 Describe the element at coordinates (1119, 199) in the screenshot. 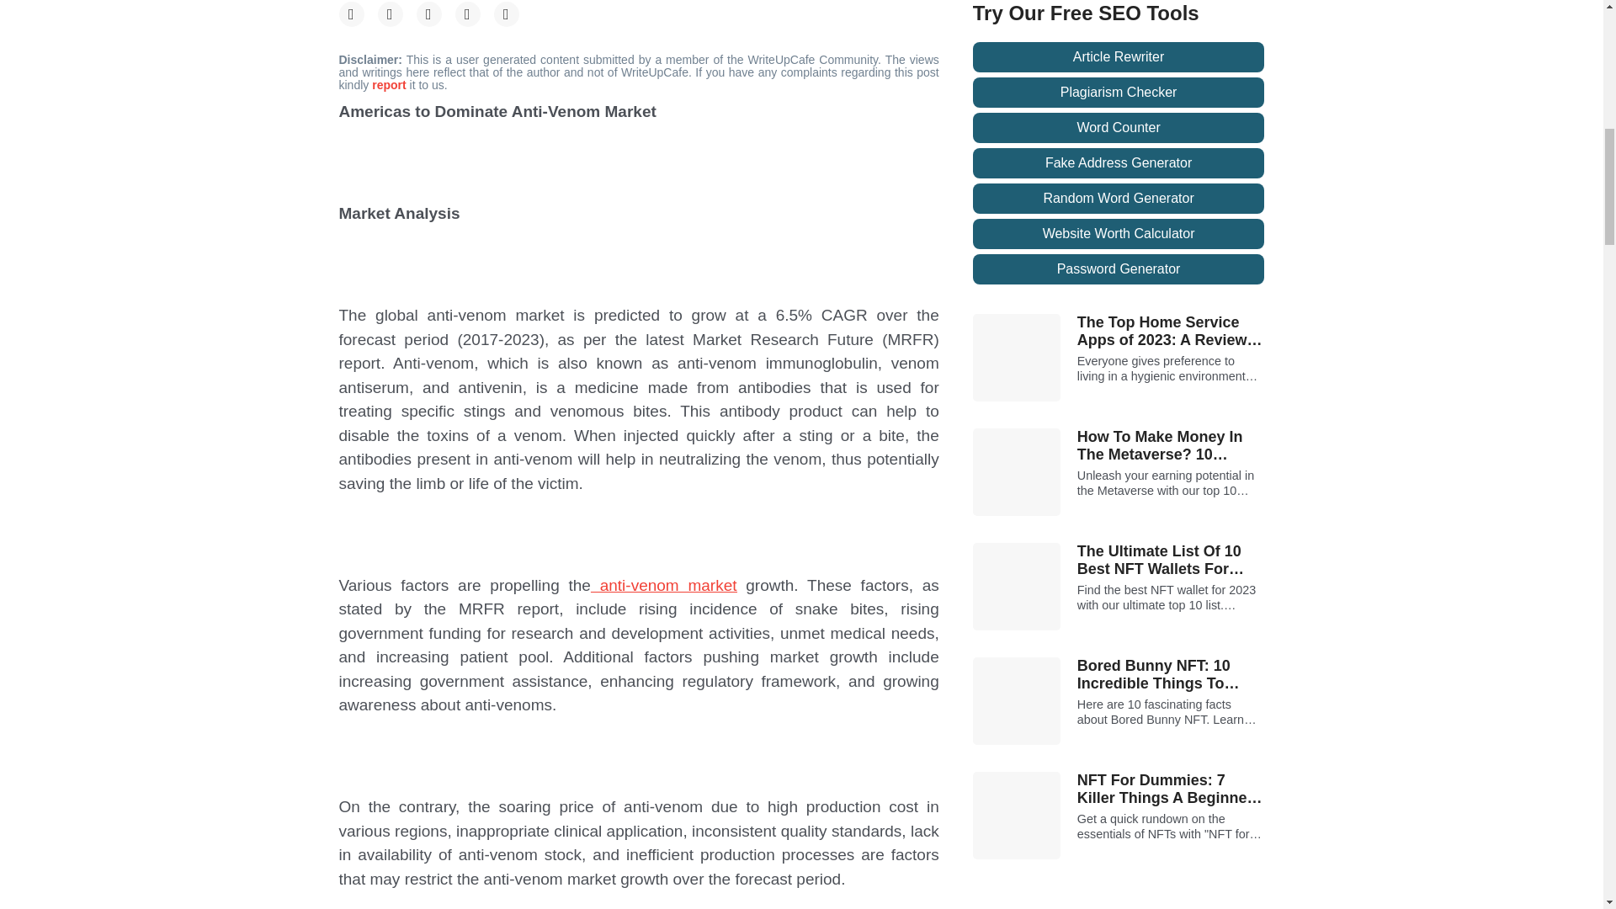

I see `Random Word Generator` at that location.